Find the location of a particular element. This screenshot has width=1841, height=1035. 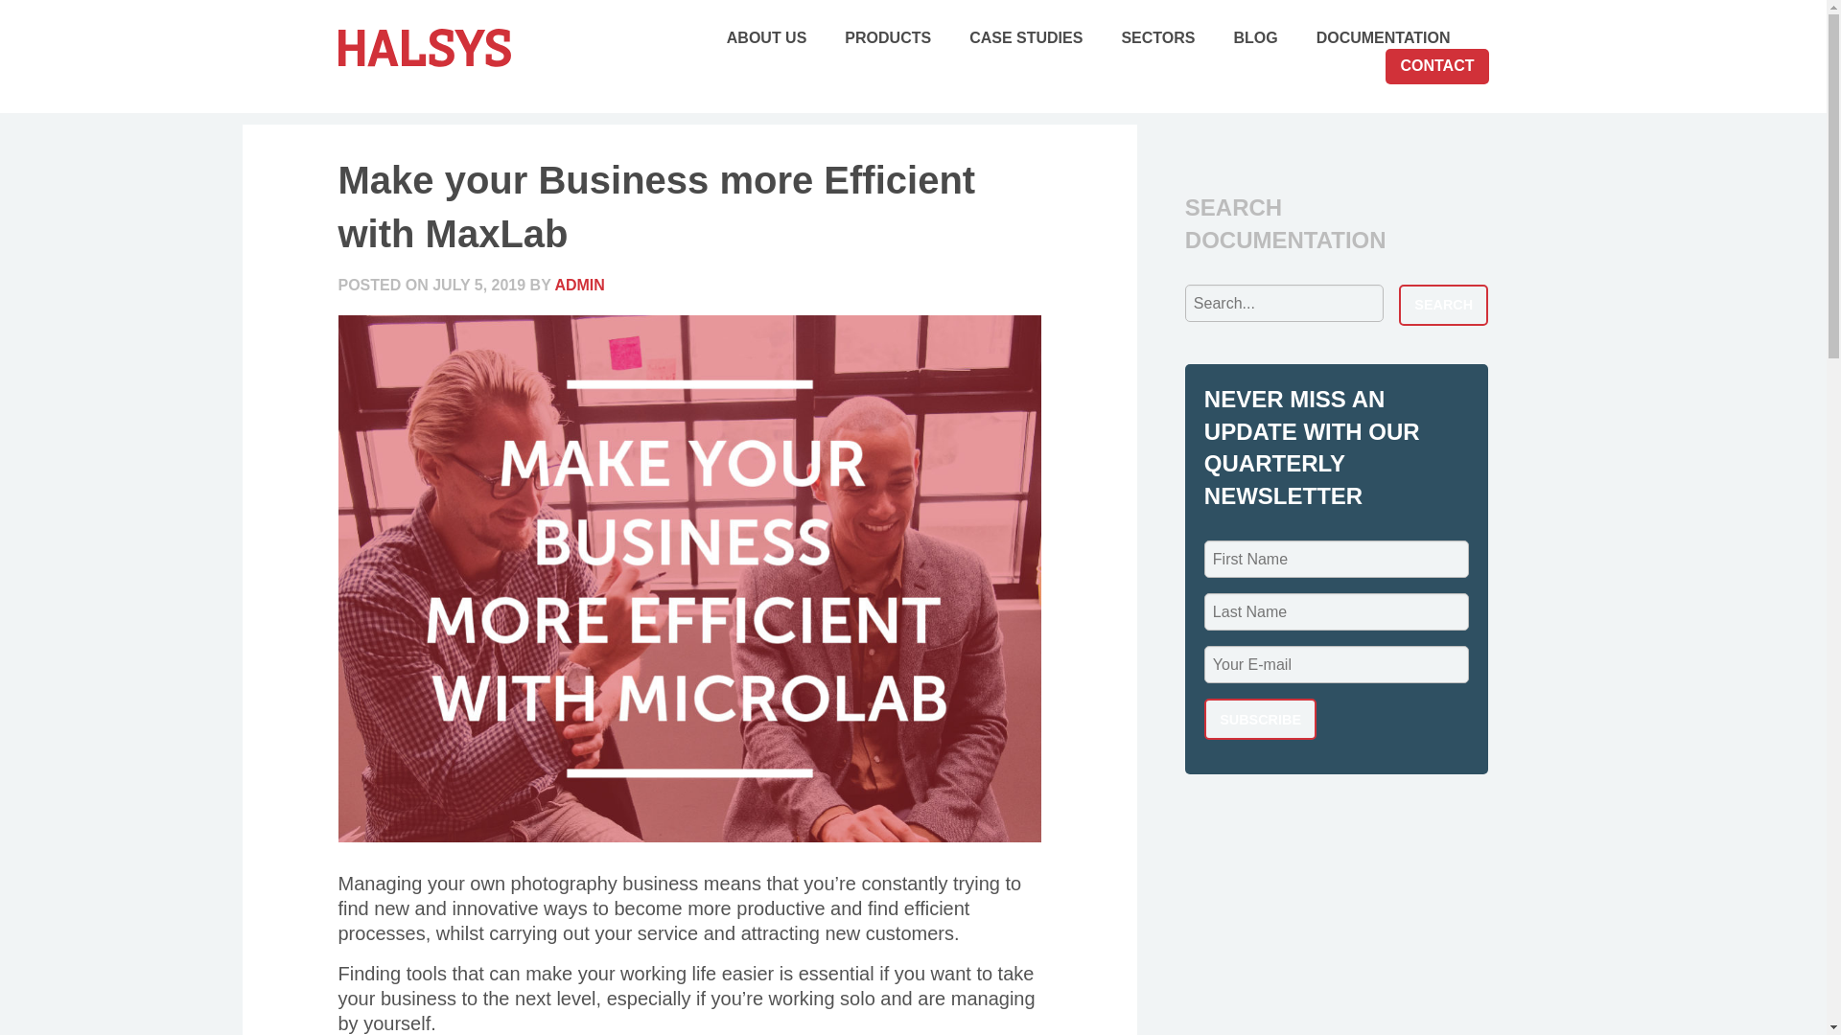

DOCUMENTATION is located at coordinates (1383, 38).